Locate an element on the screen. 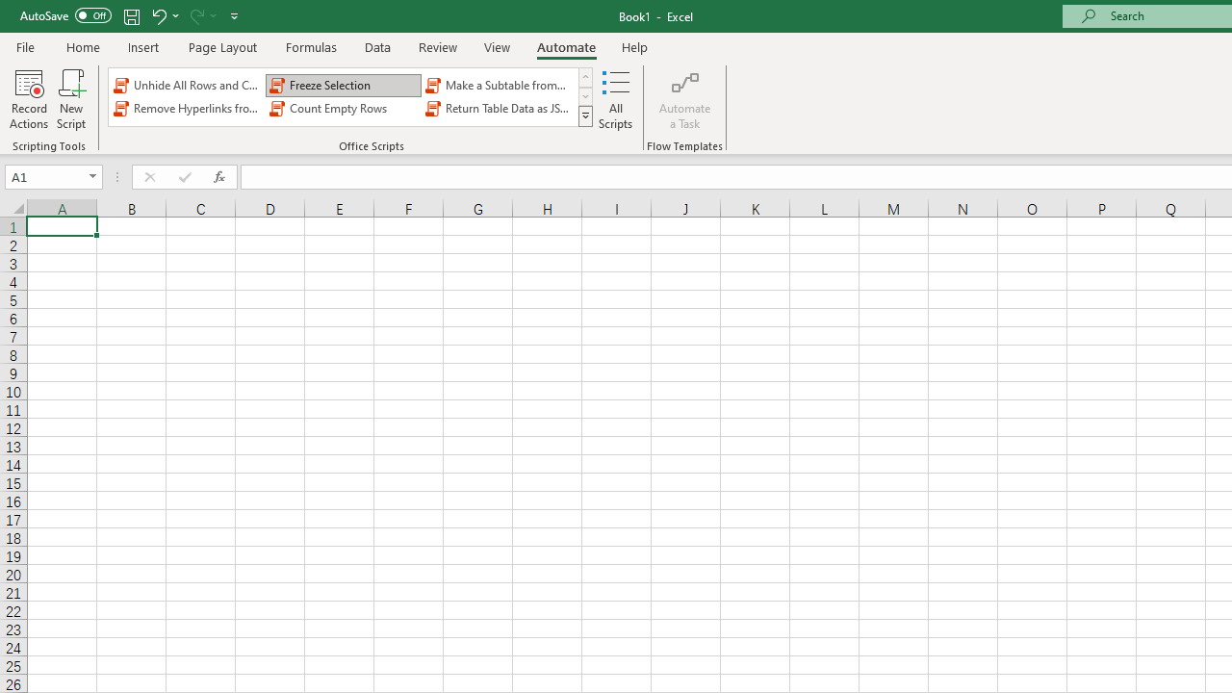 This screenshot has height=693, width=1232. All Scripts is located at coordinates (616, 98).